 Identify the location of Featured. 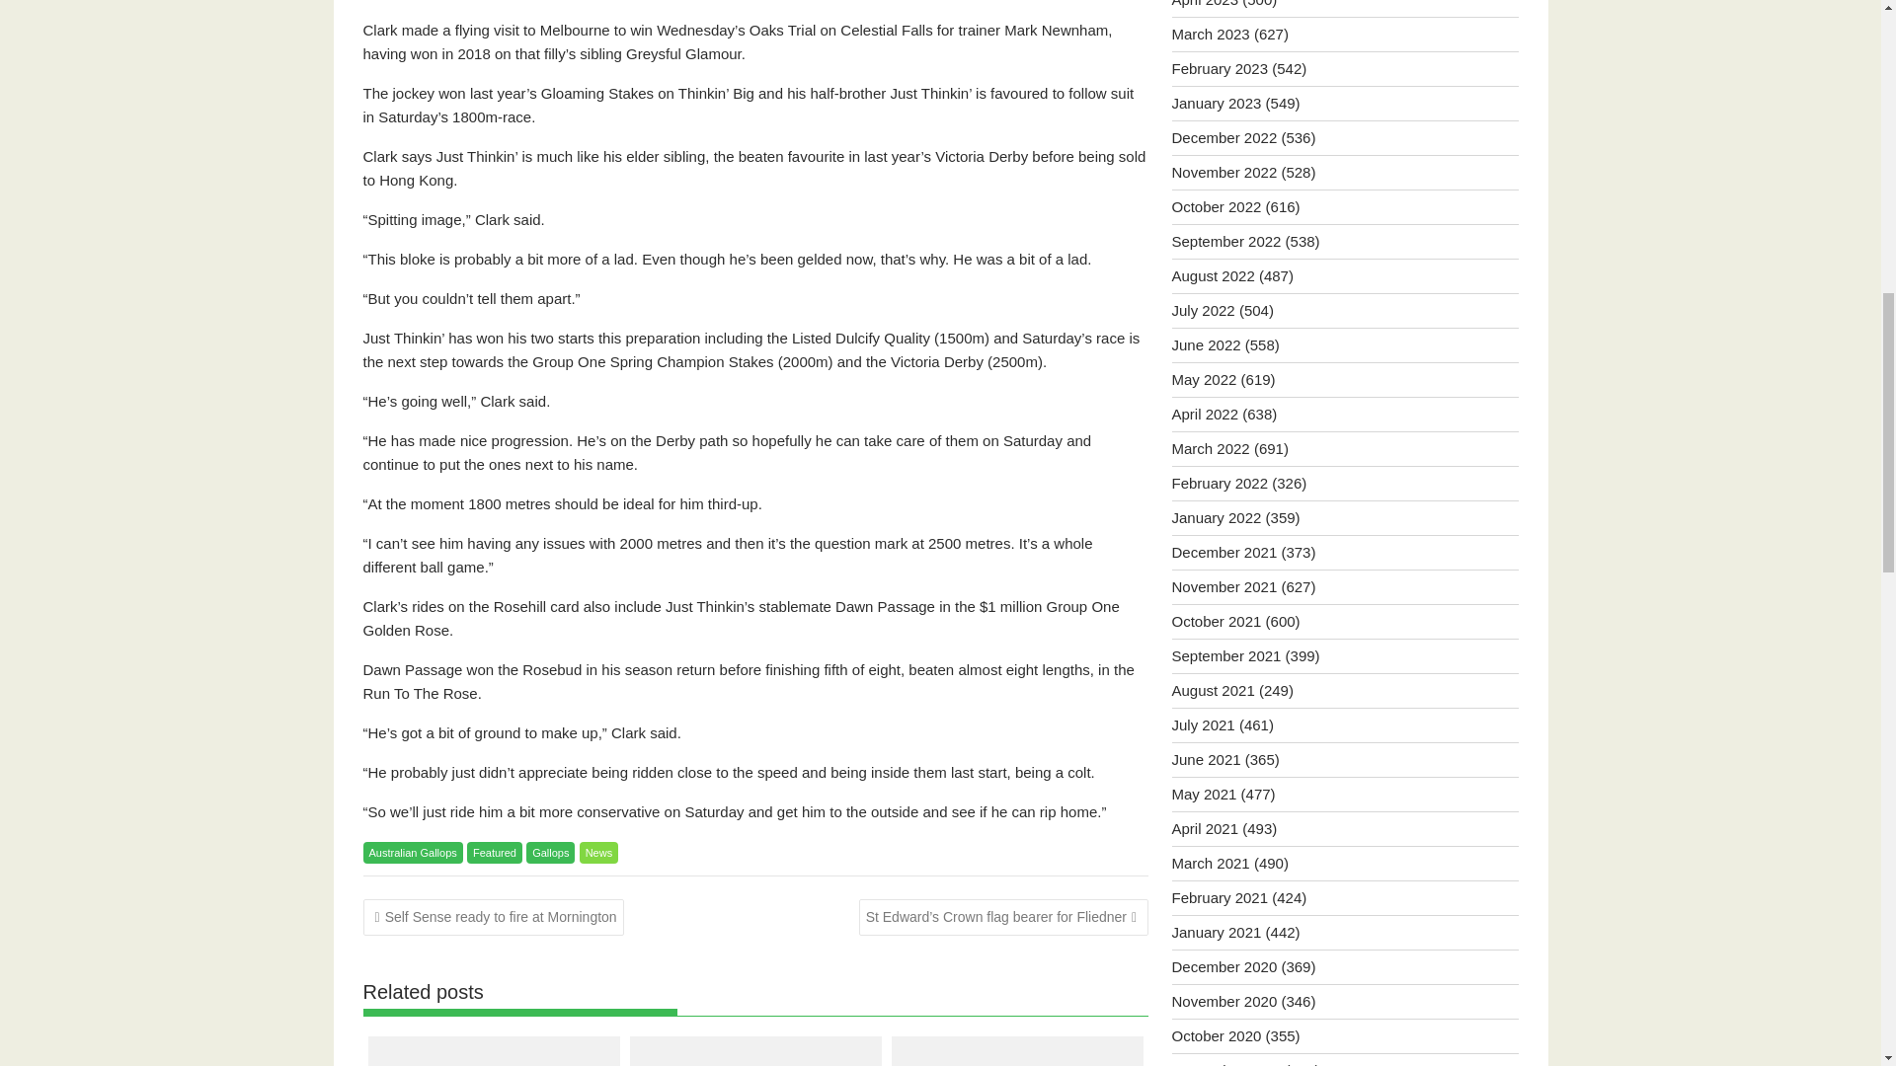
(494, 853).